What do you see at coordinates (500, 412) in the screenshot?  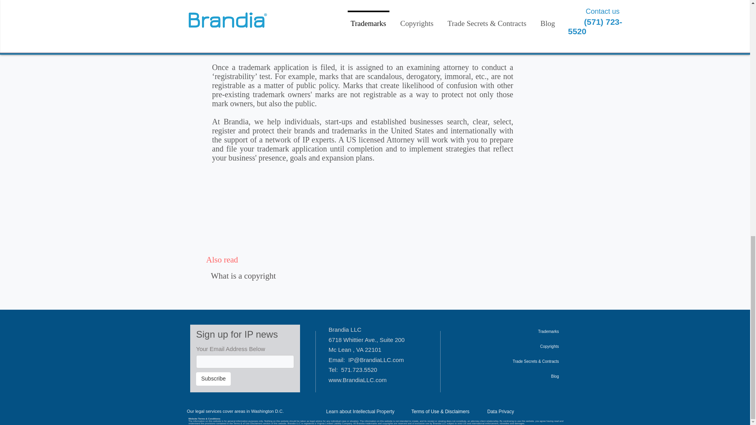 I see `Data Privacy` at bounding box center [500, 412].